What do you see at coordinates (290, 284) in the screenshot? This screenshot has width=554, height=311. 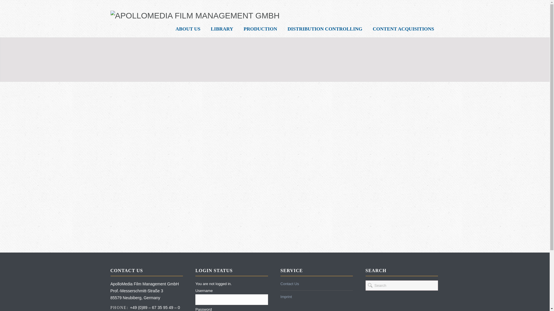 I see `Contact Us` at bounding box center [290, 284].